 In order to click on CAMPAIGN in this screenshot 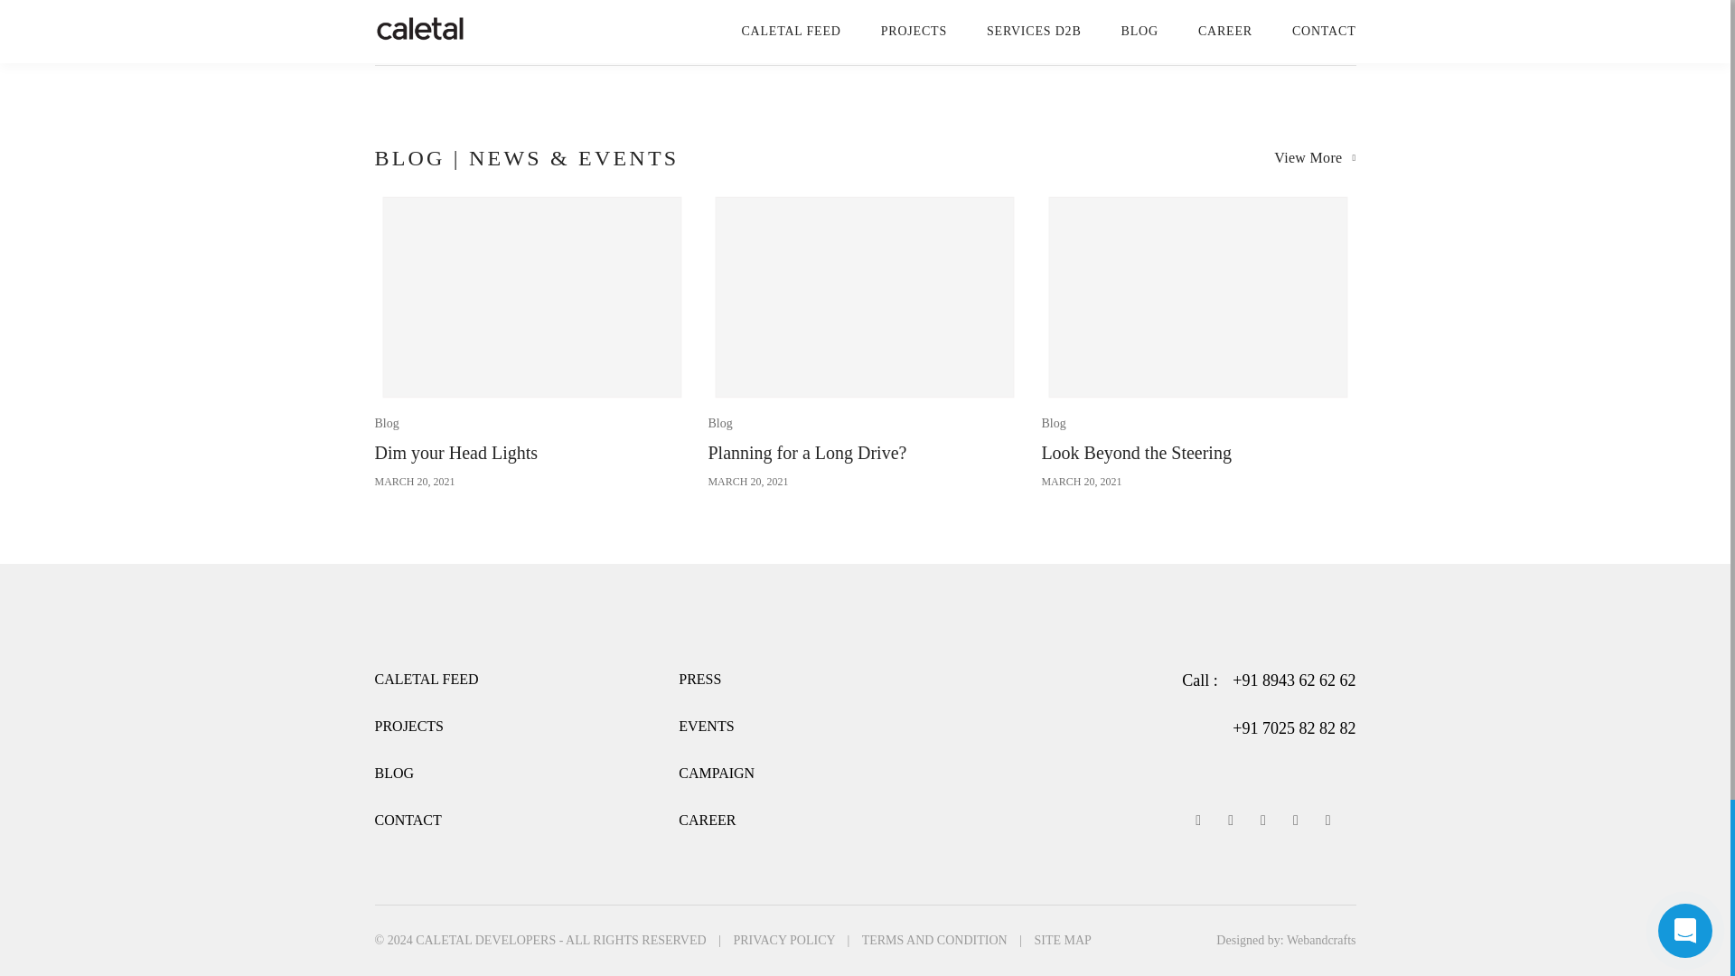, I will do `click(706, 726)`.